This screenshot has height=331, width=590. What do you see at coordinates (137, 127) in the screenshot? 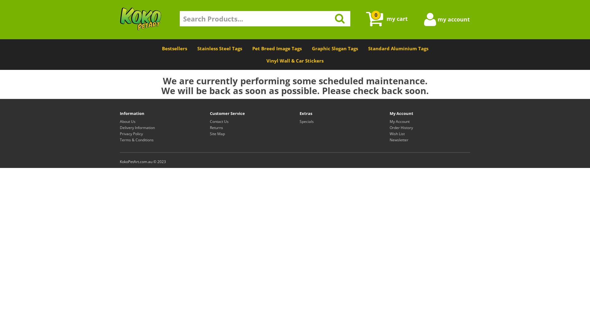
I see `Delivery Information` at bounding box center [137, 127].